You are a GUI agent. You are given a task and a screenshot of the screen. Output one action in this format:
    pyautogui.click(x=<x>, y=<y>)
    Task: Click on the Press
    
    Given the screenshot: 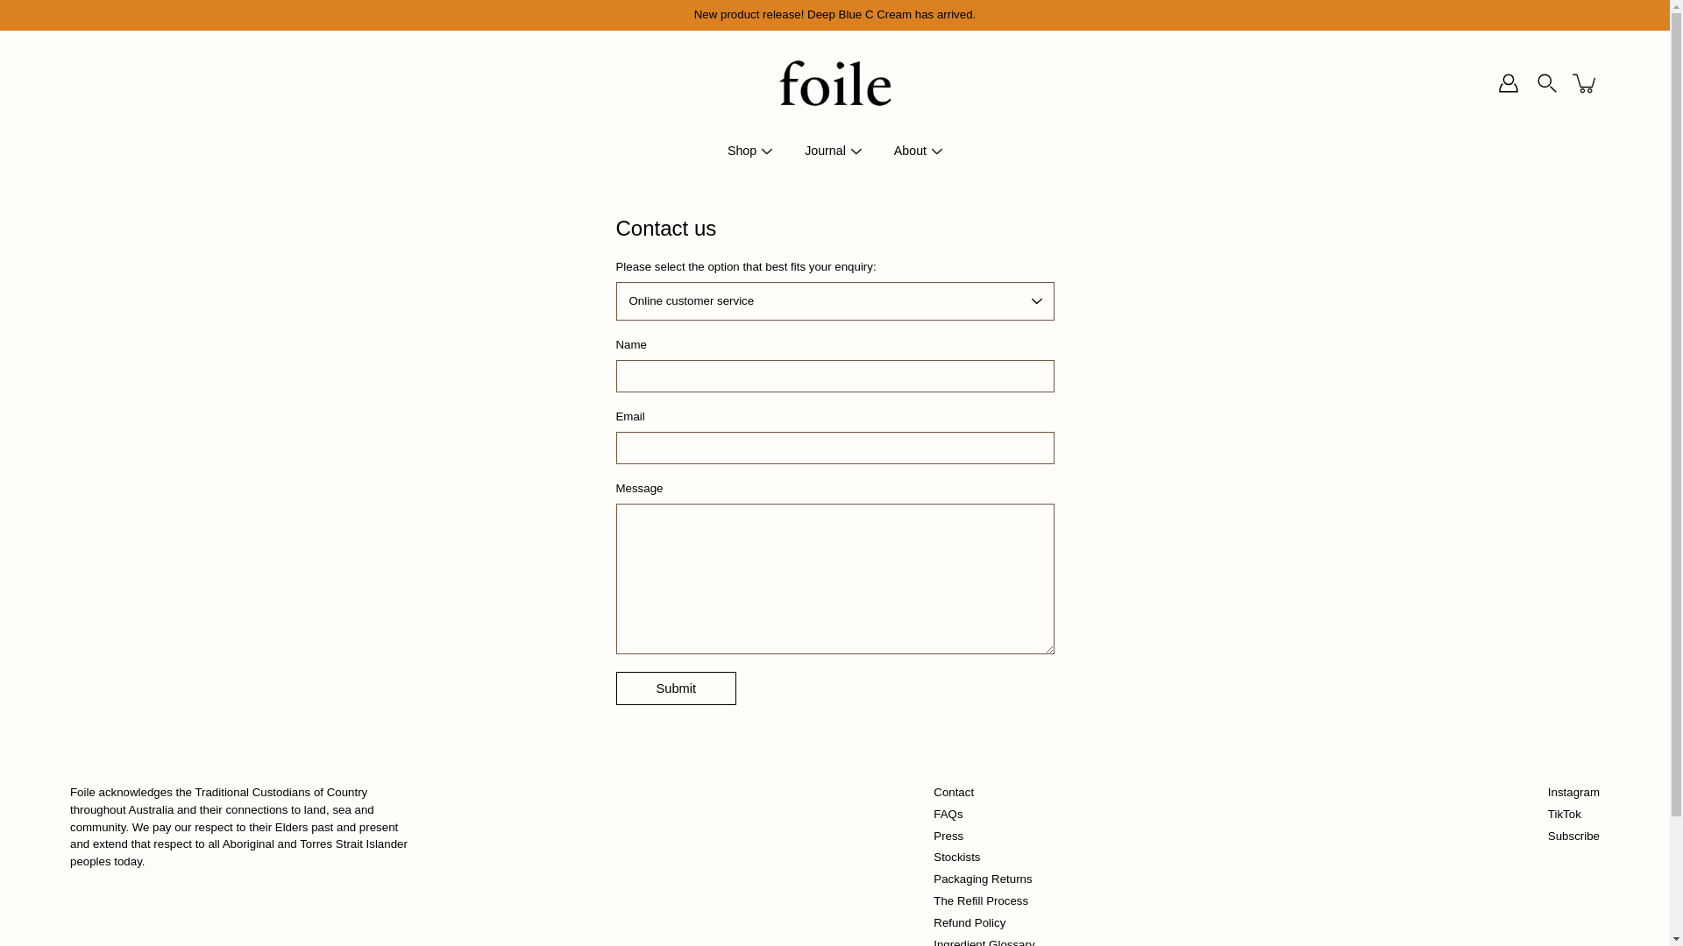 What is the action you would take?
    pyautogui.click(x=948, y=836)
    